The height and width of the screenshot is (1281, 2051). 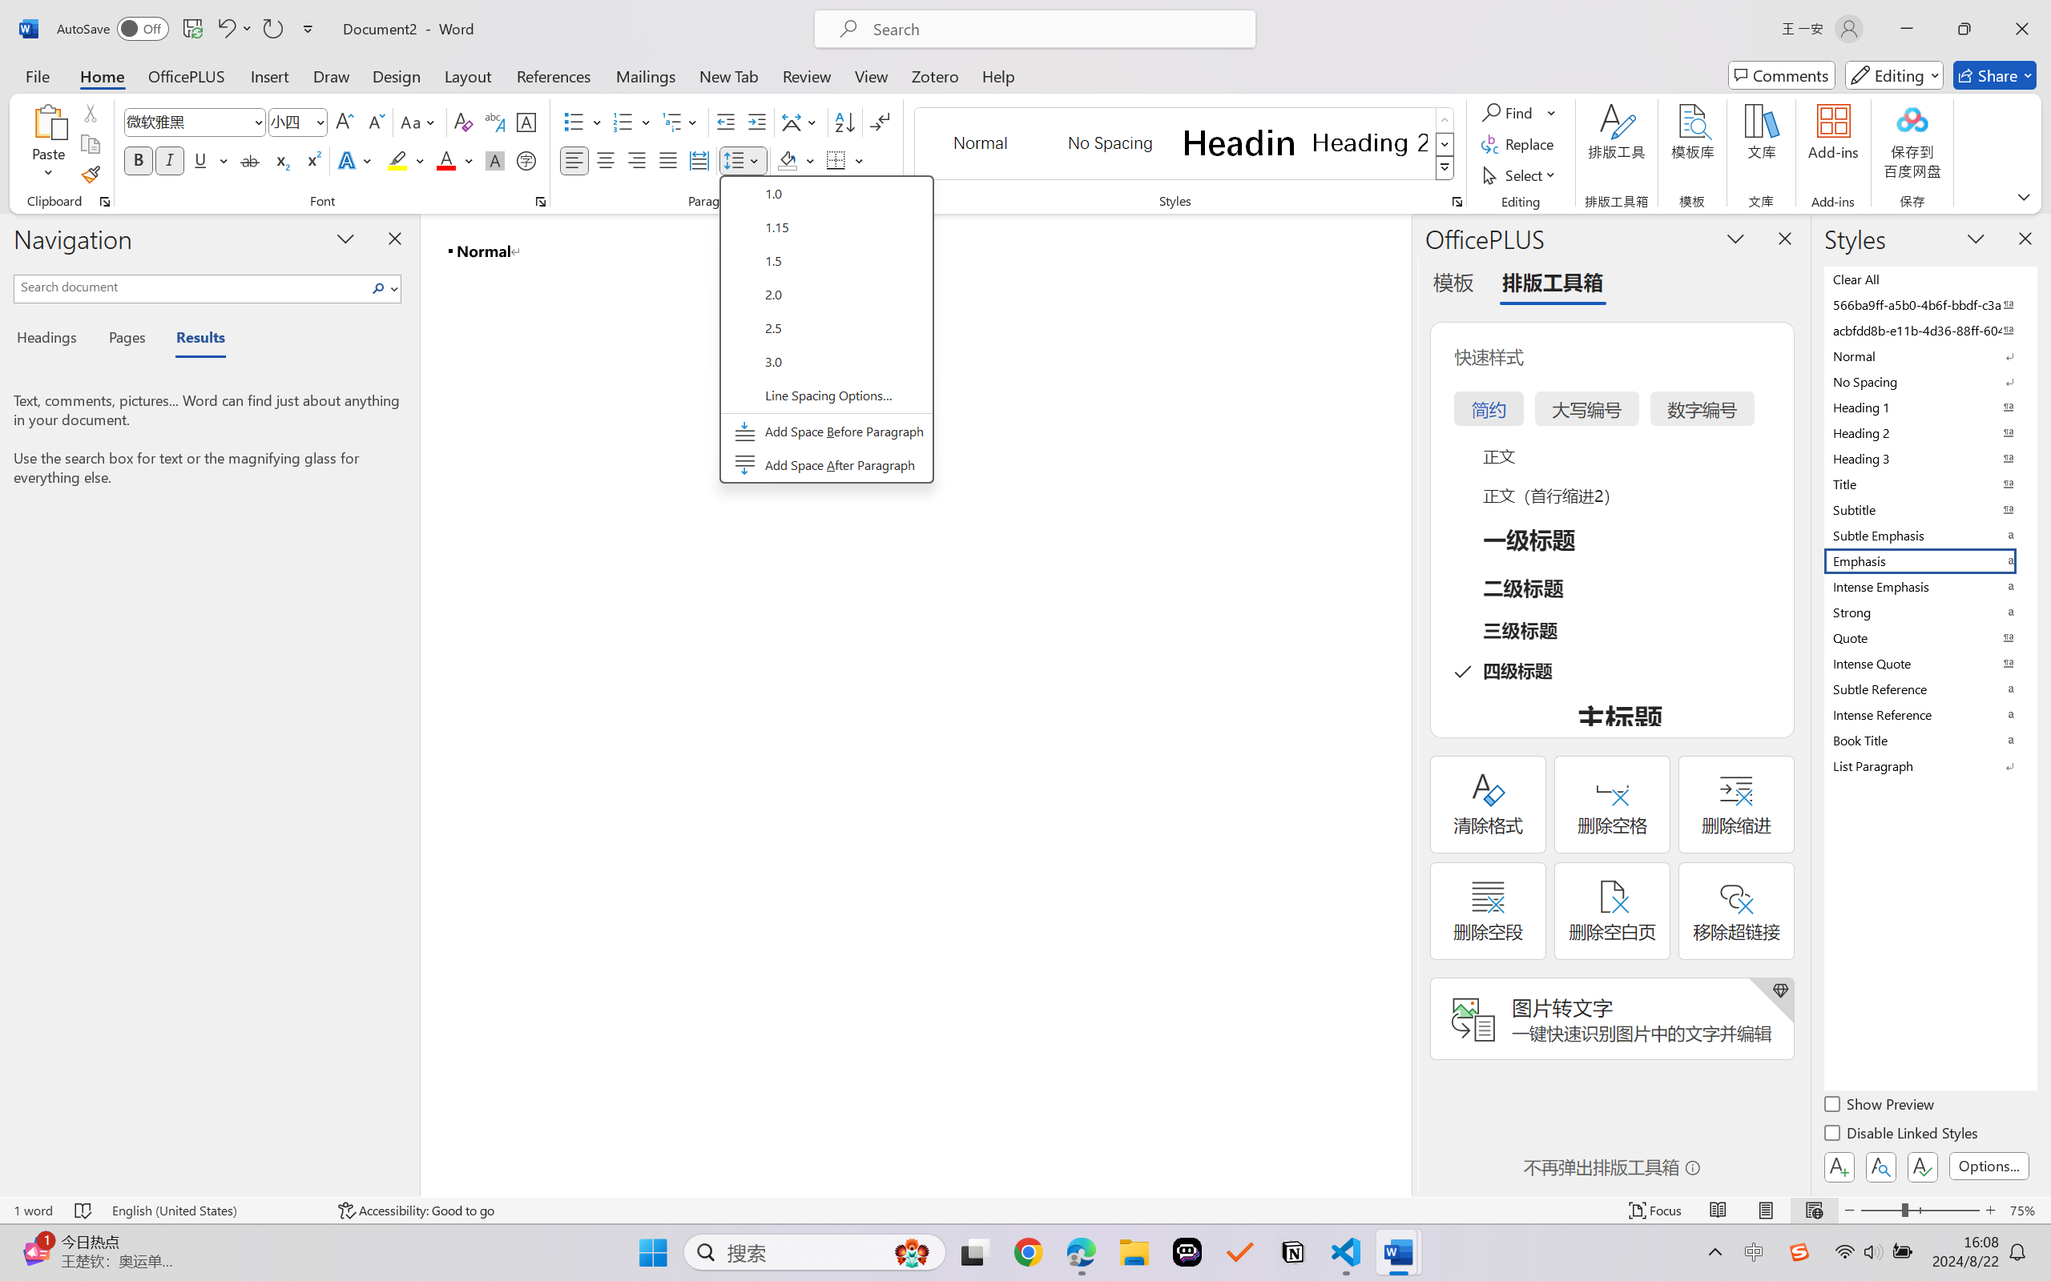 What do you see at coordinates (1025, 1210) in the screenshot?
I see `Class: MsoCommandBar` at bounding box center [1025, 1210].